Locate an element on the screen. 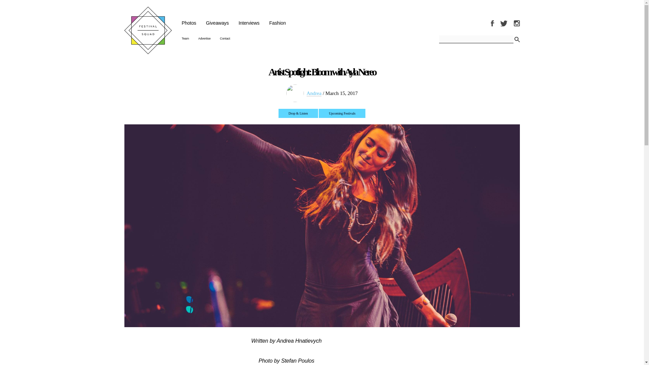 The image size is (649, 365). View all posts in Upcoming Festivals is located at coordinates (342, 113).